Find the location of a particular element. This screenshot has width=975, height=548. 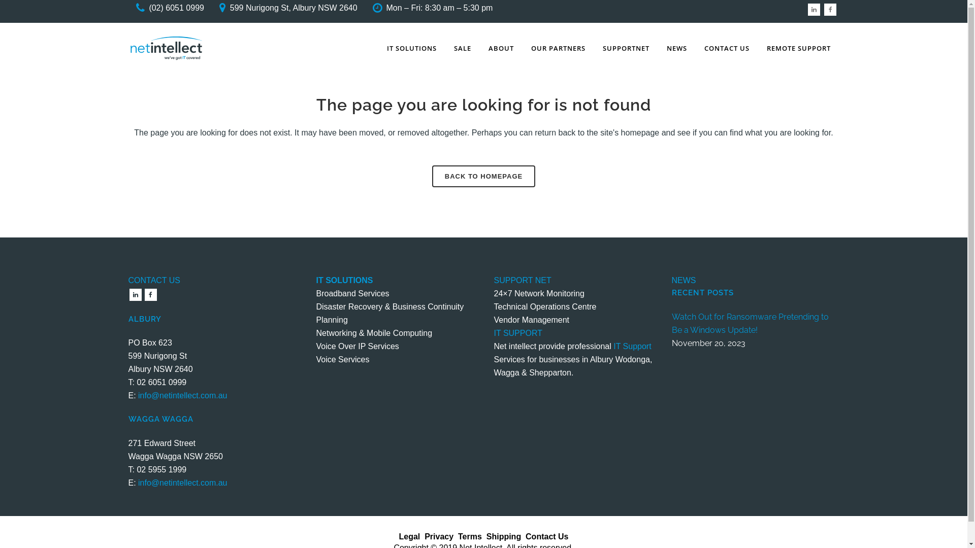

Shipping is located at coordinates (504, 536).